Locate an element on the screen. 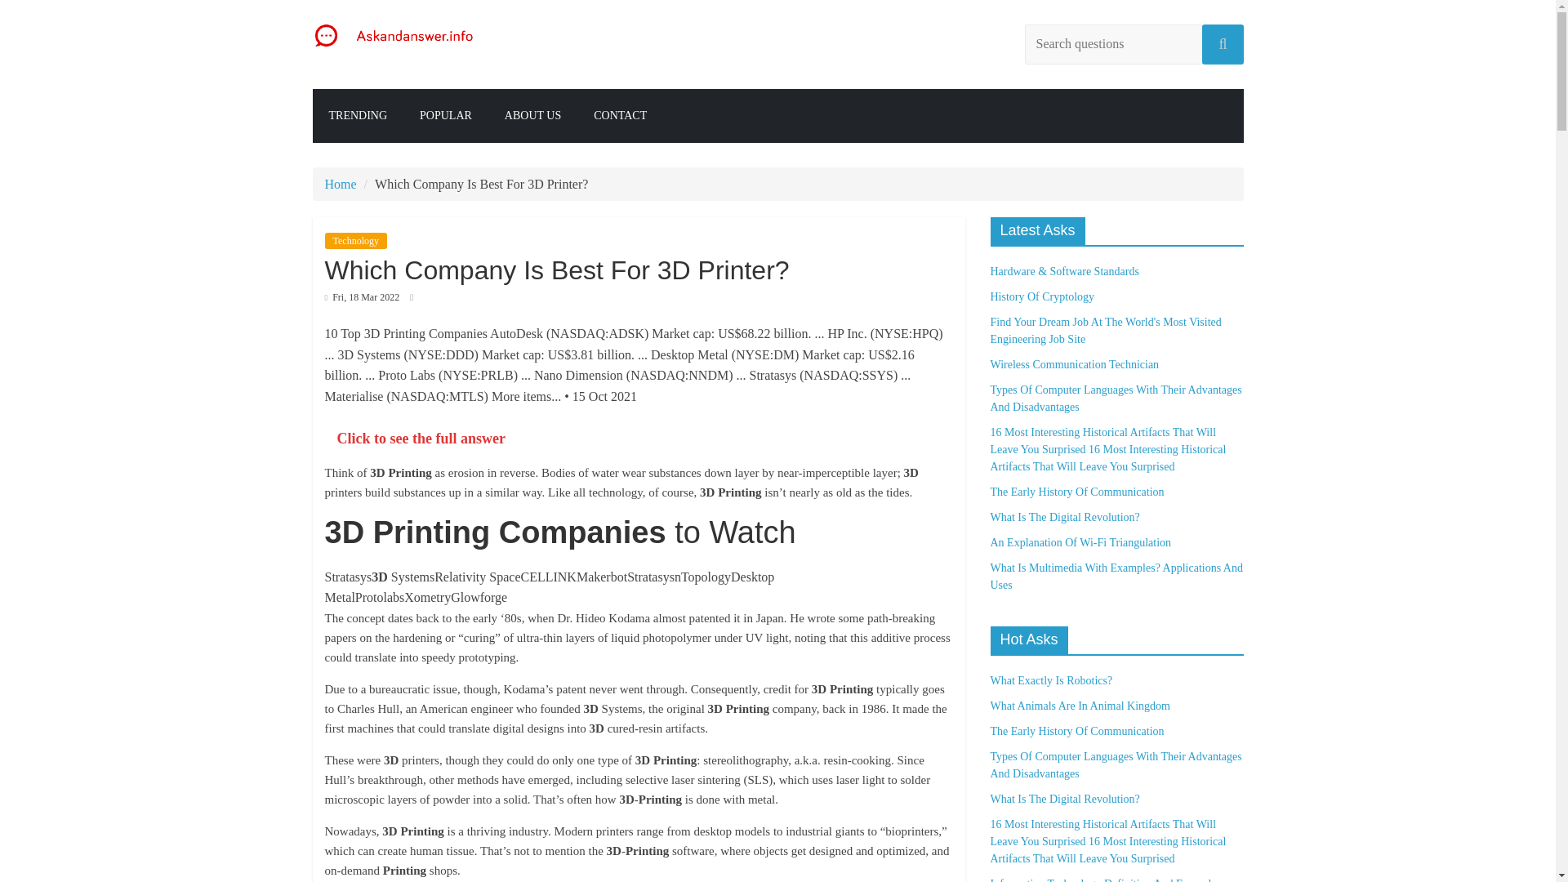  Click to see the full answer is located at coordinates (421, 438).